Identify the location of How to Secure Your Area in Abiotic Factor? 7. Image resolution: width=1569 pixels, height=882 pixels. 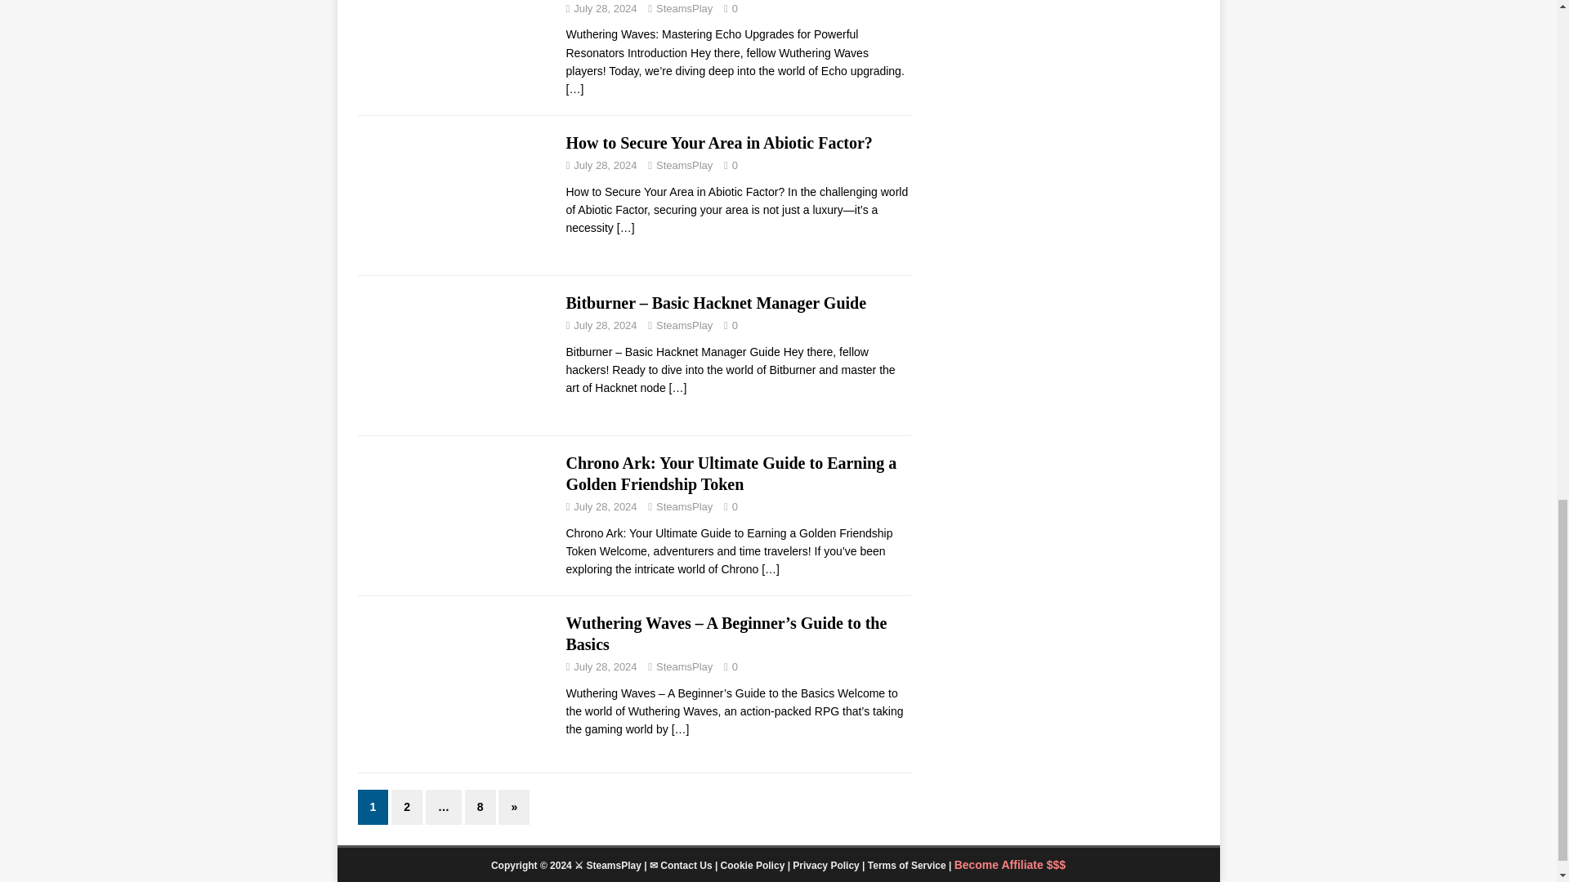
(454, 196).